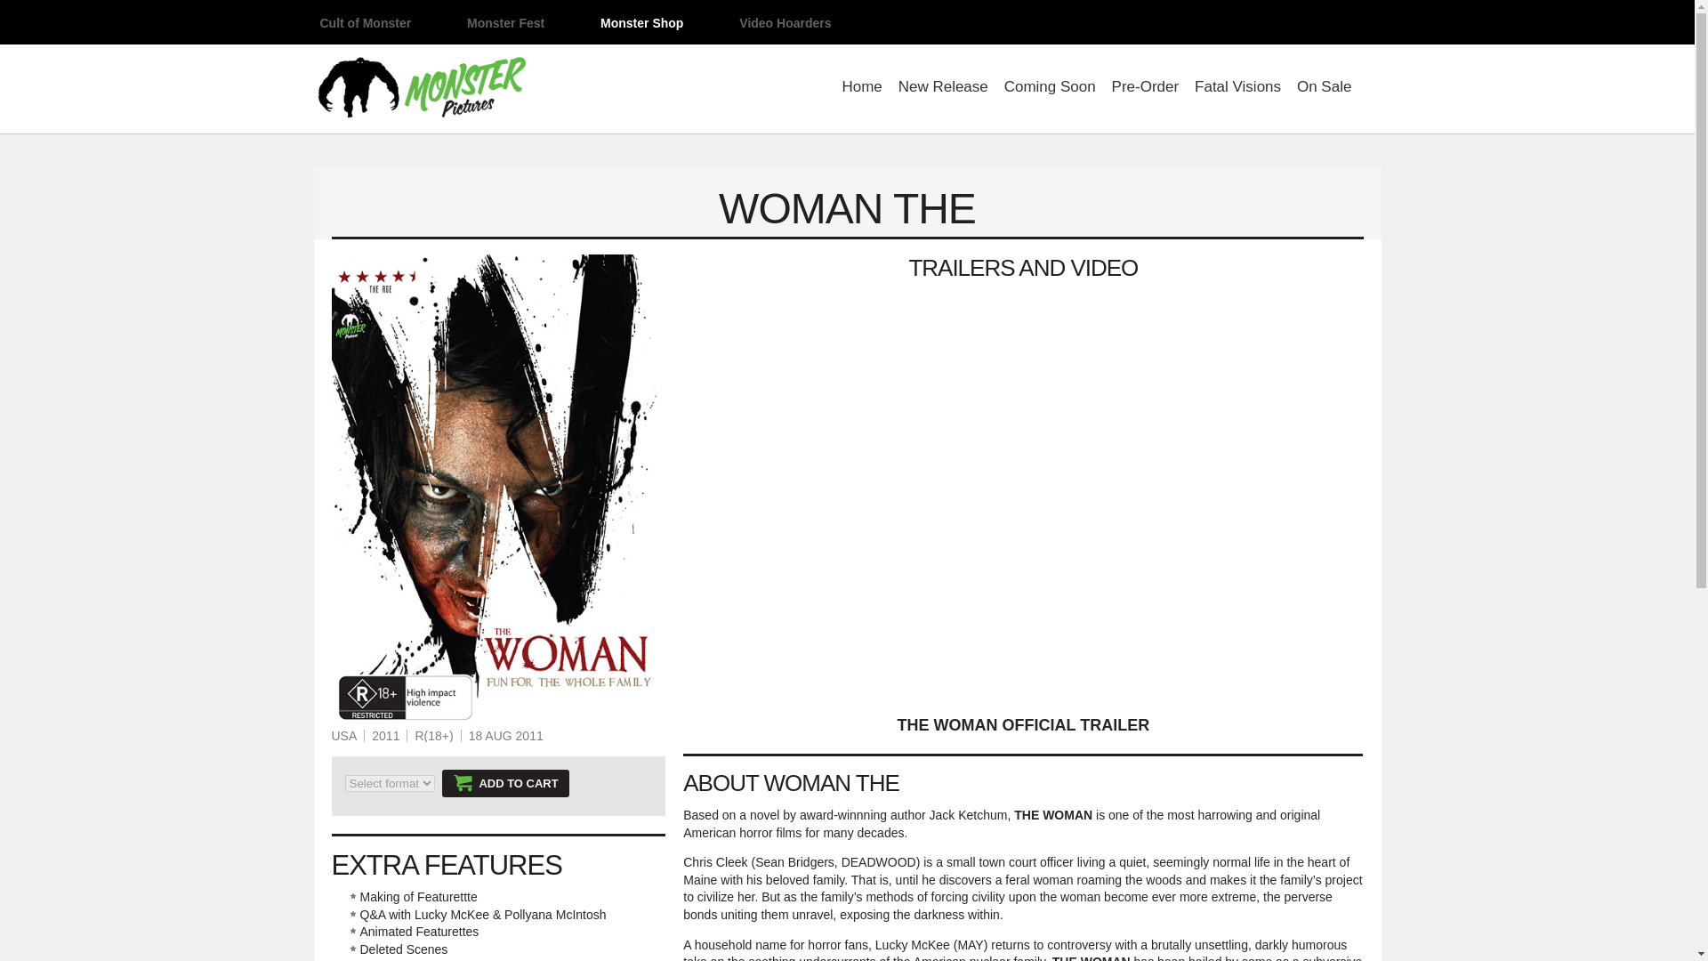 The width and height of the screenshot is (1708, 961). I want to click on On Sale, so click(1324, 90).